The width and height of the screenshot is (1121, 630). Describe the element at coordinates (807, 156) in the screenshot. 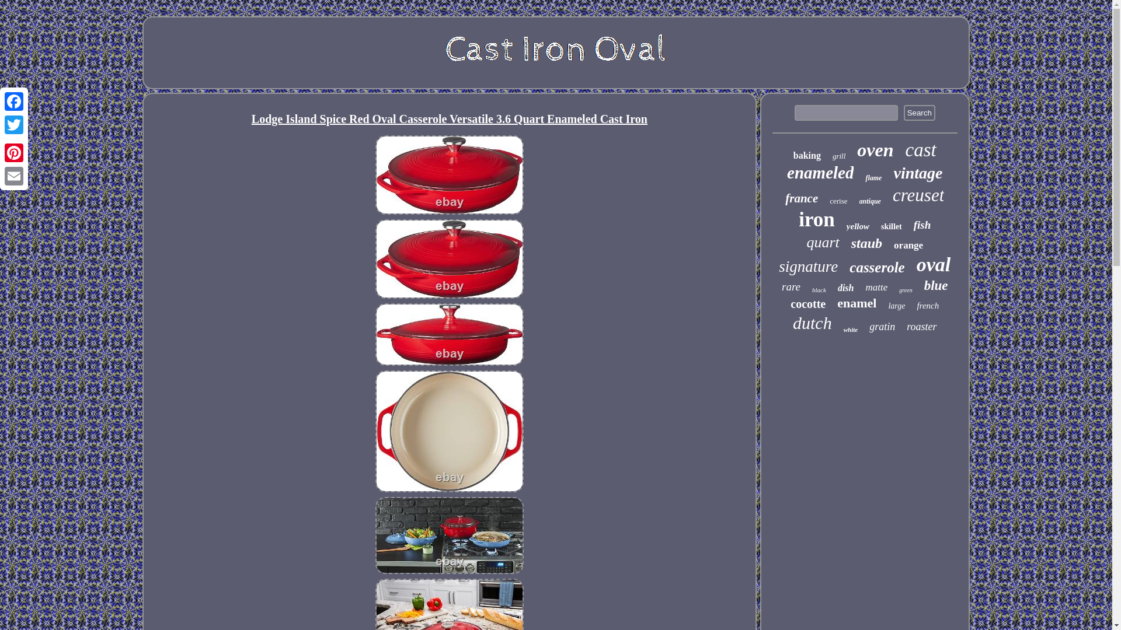

I see `baking` at that location.